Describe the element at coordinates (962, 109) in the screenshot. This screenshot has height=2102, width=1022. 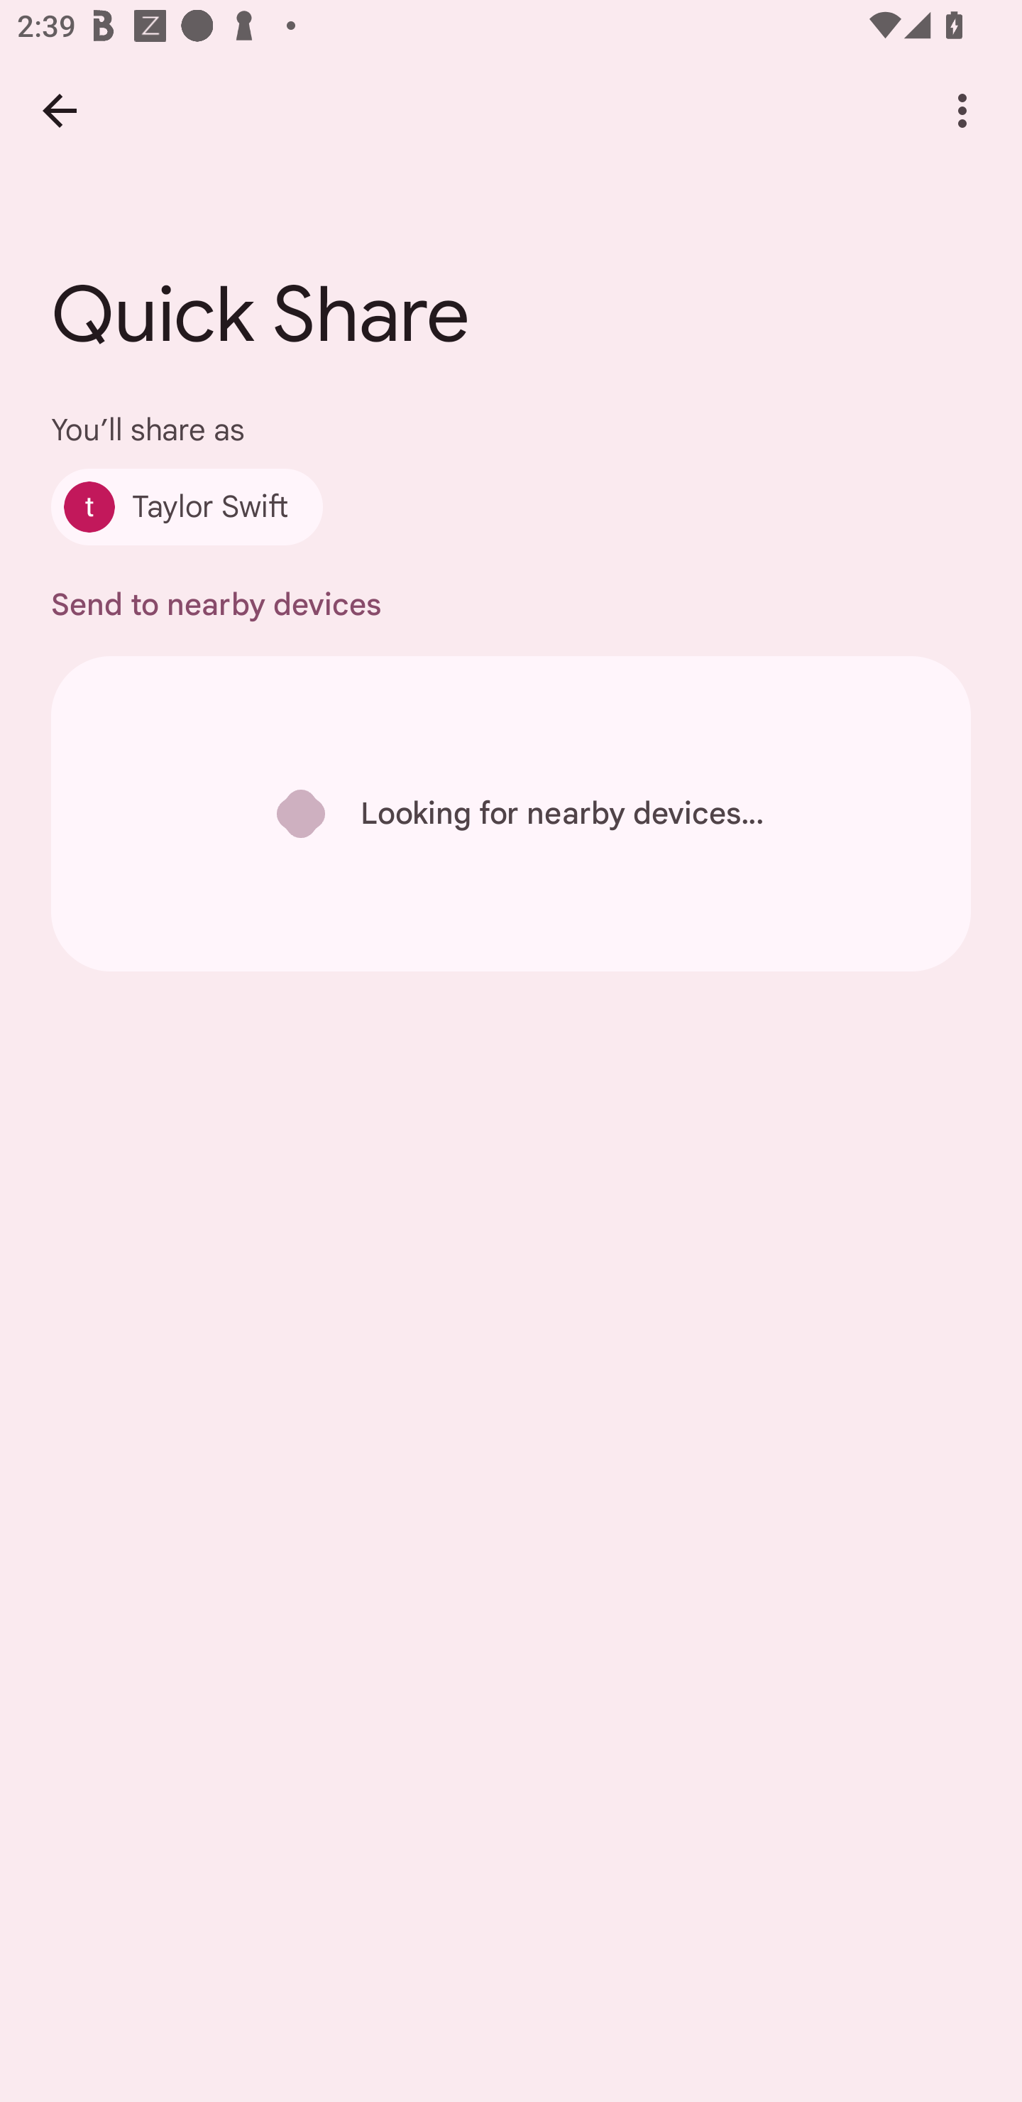
I see `More` at that location.